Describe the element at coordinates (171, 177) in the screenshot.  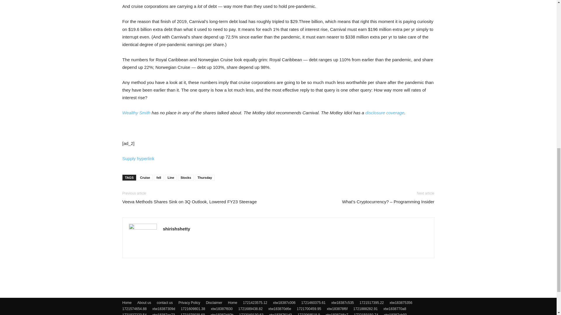
I see `Line` at that location.